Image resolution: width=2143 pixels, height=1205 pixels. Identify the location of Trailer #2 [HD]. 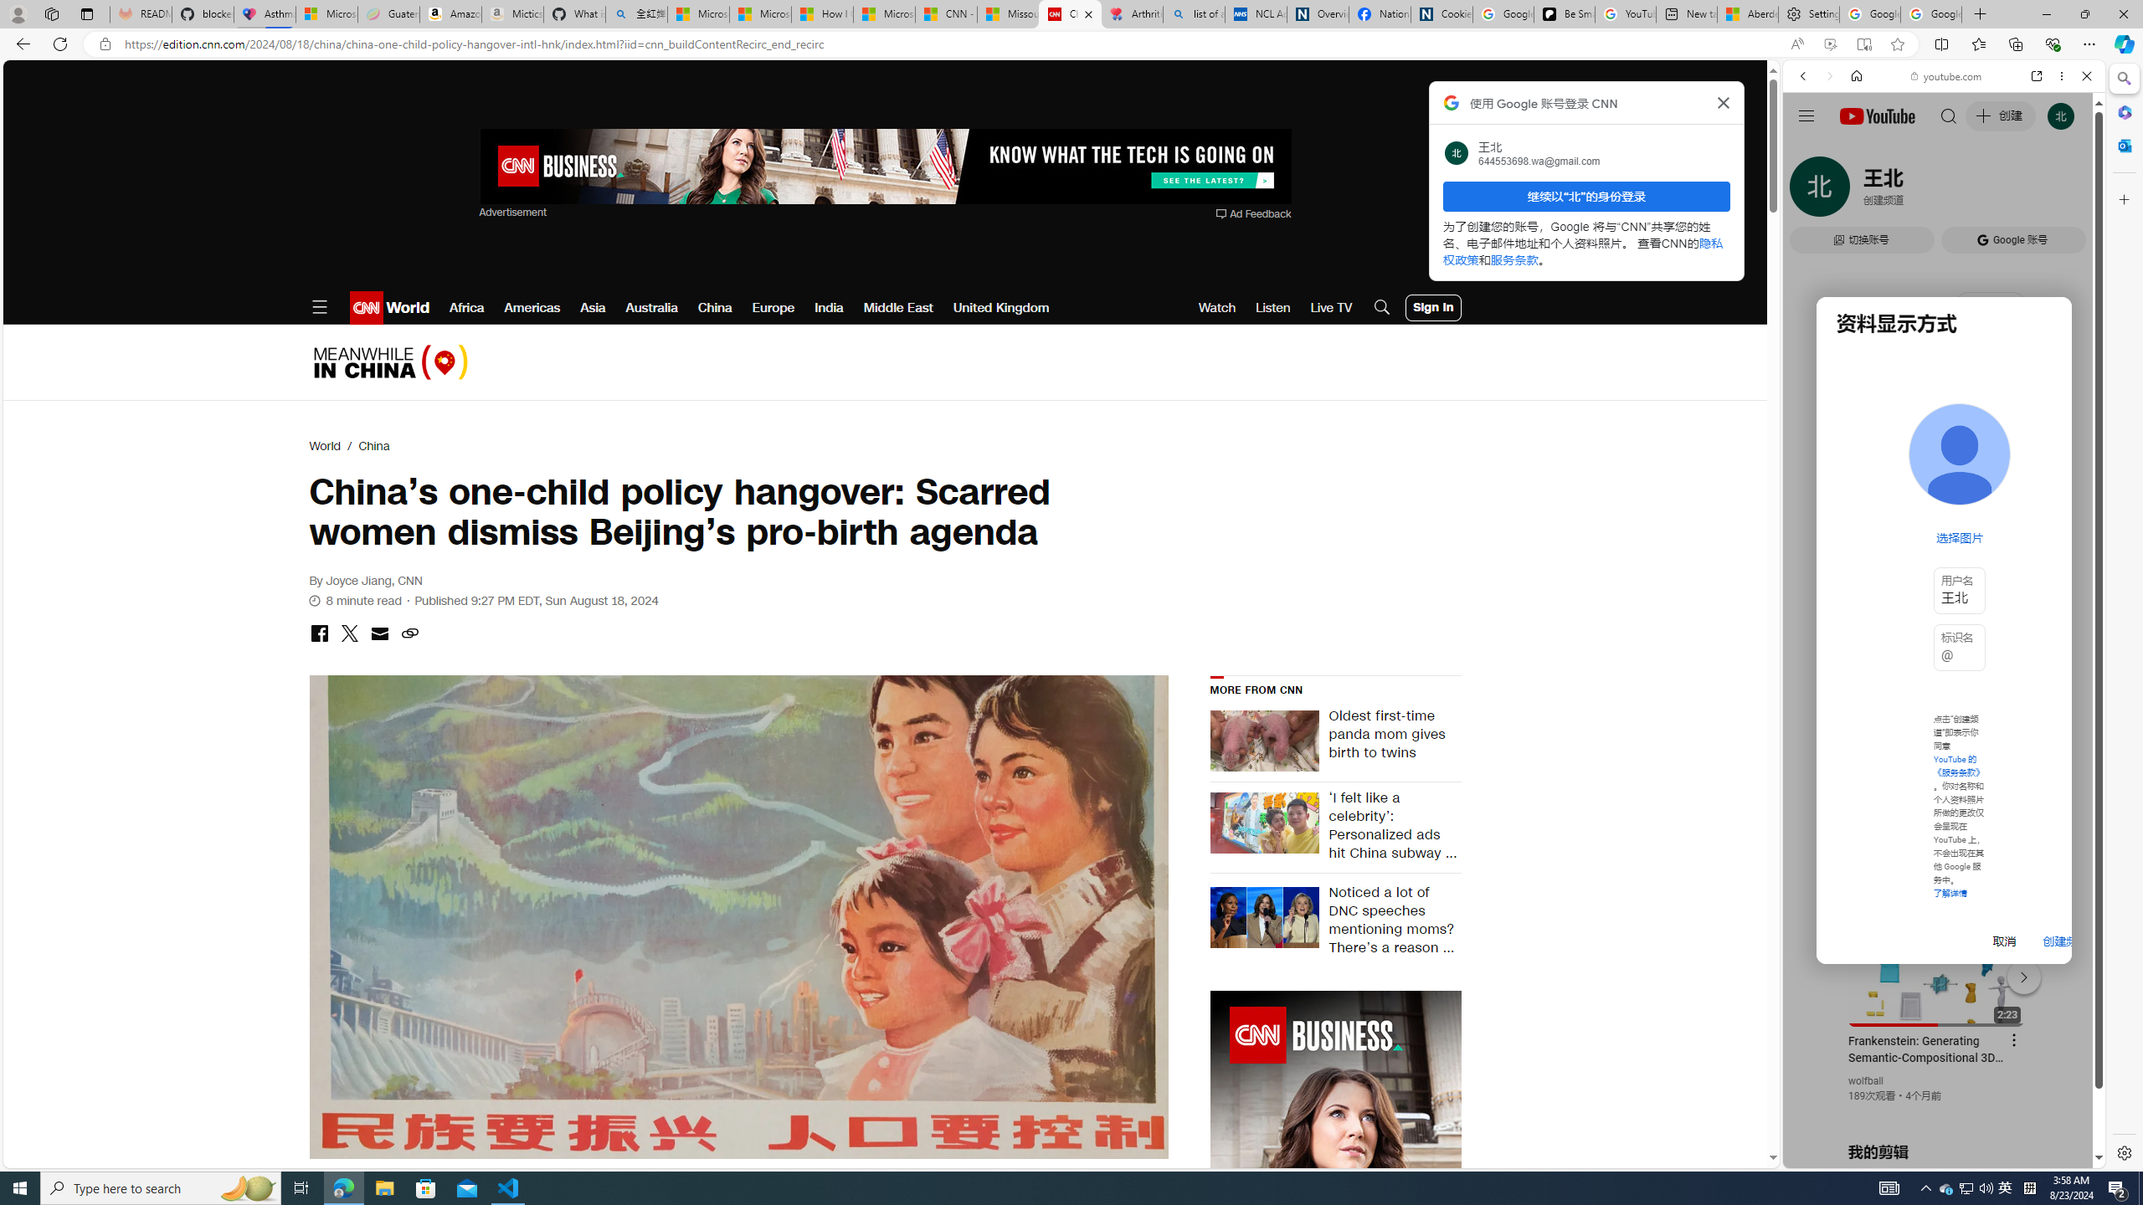
(1944, 497).